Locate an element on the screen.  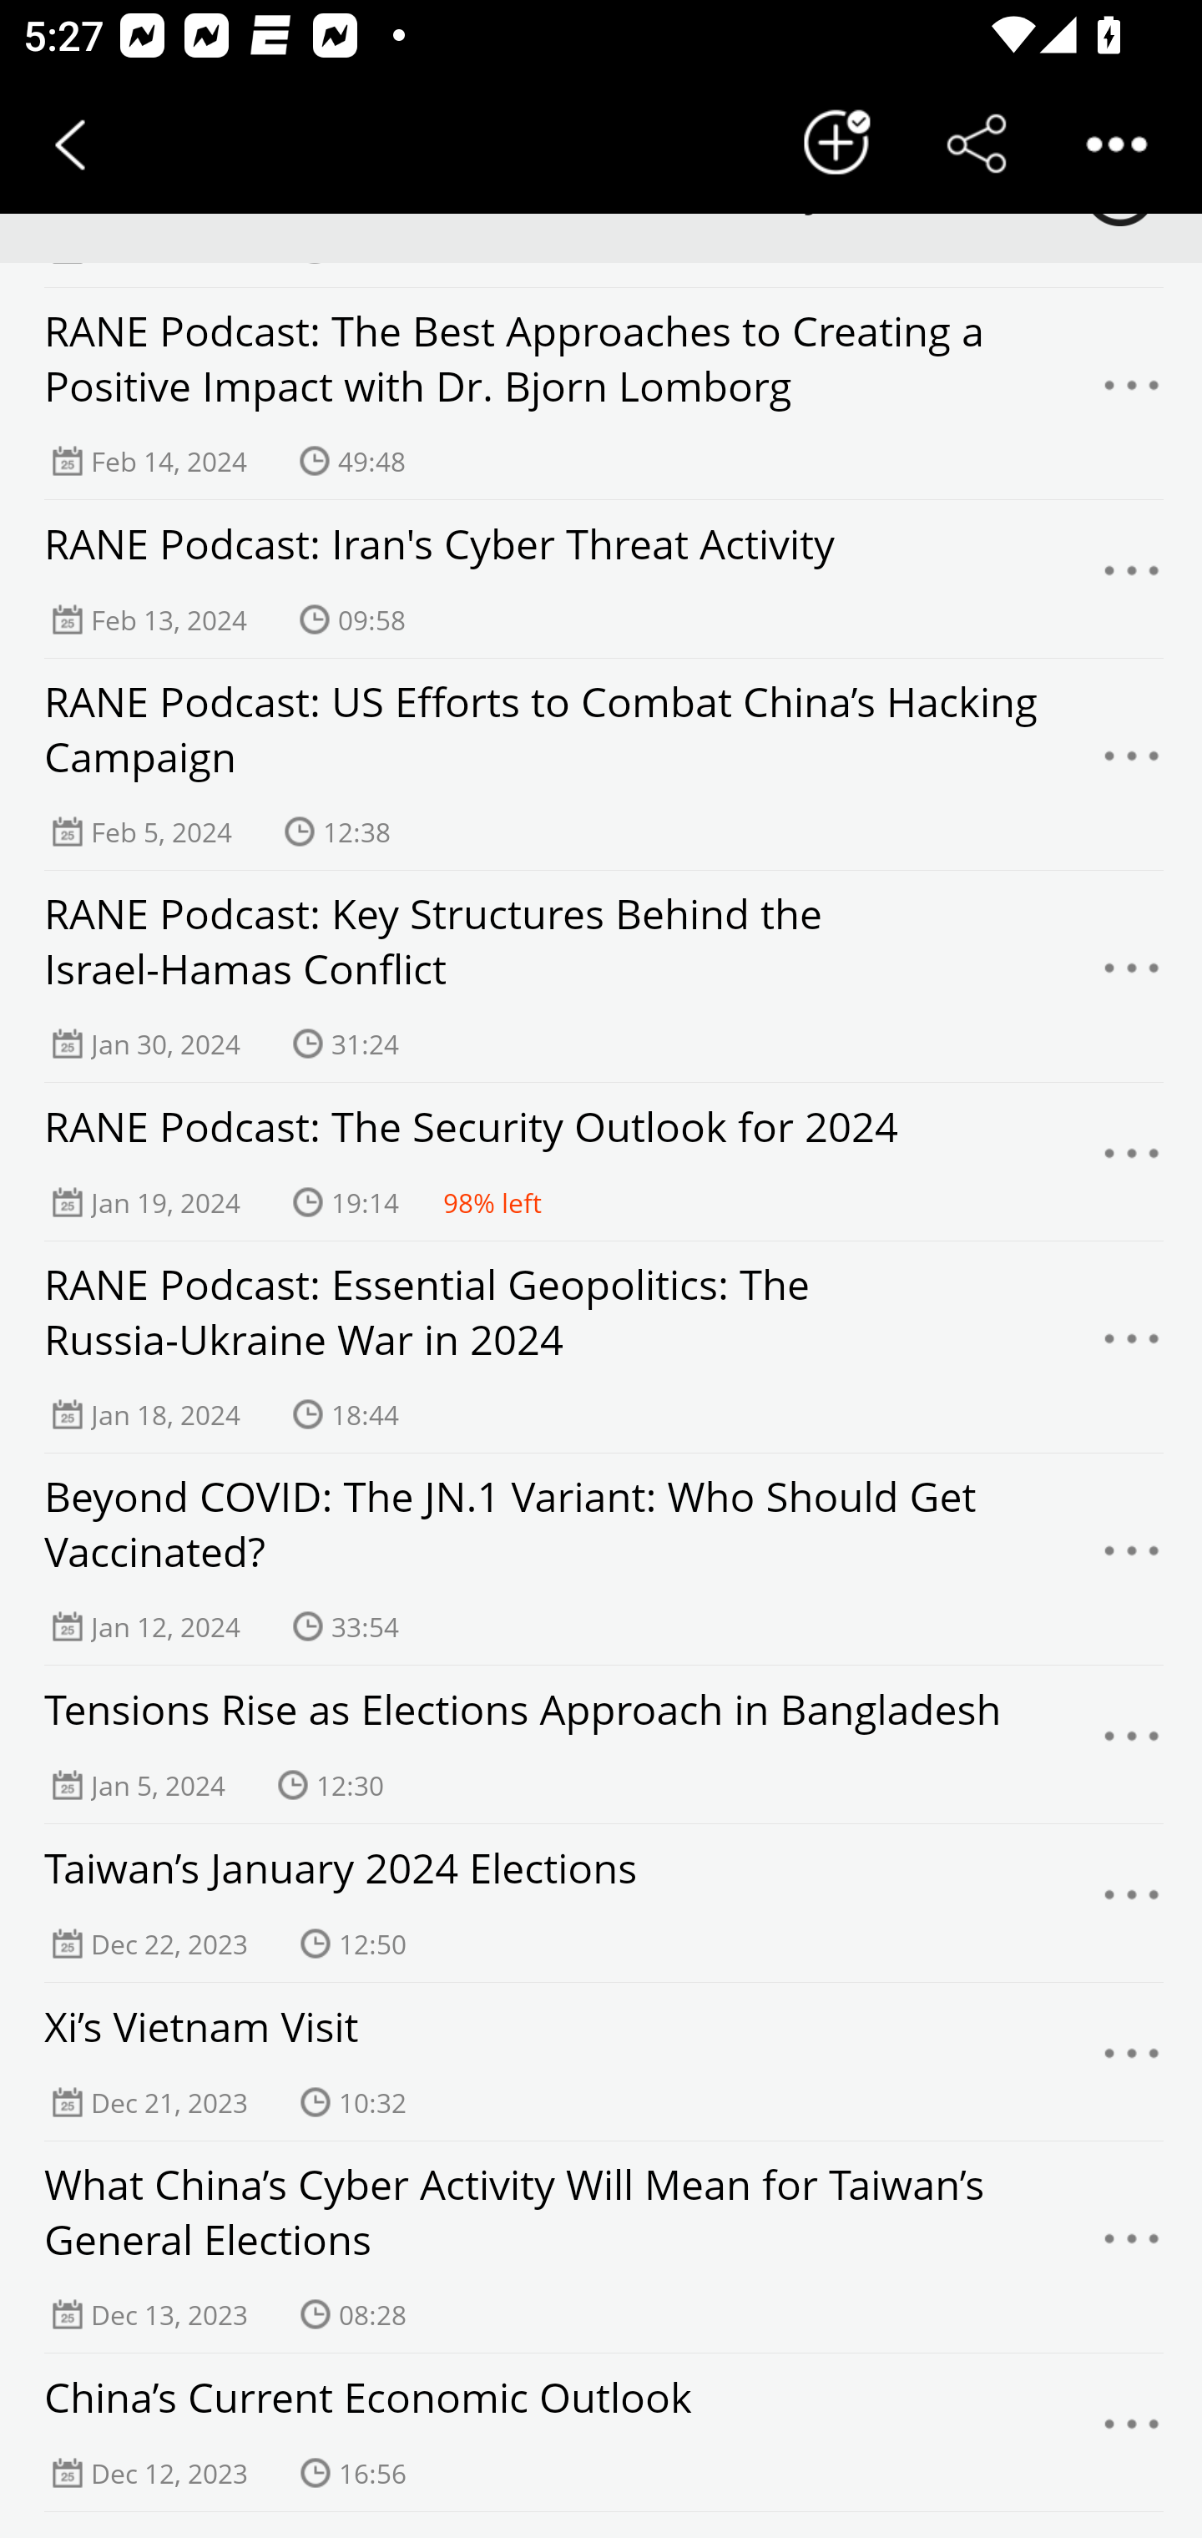
Menu is located at coordinates (1132, 975).